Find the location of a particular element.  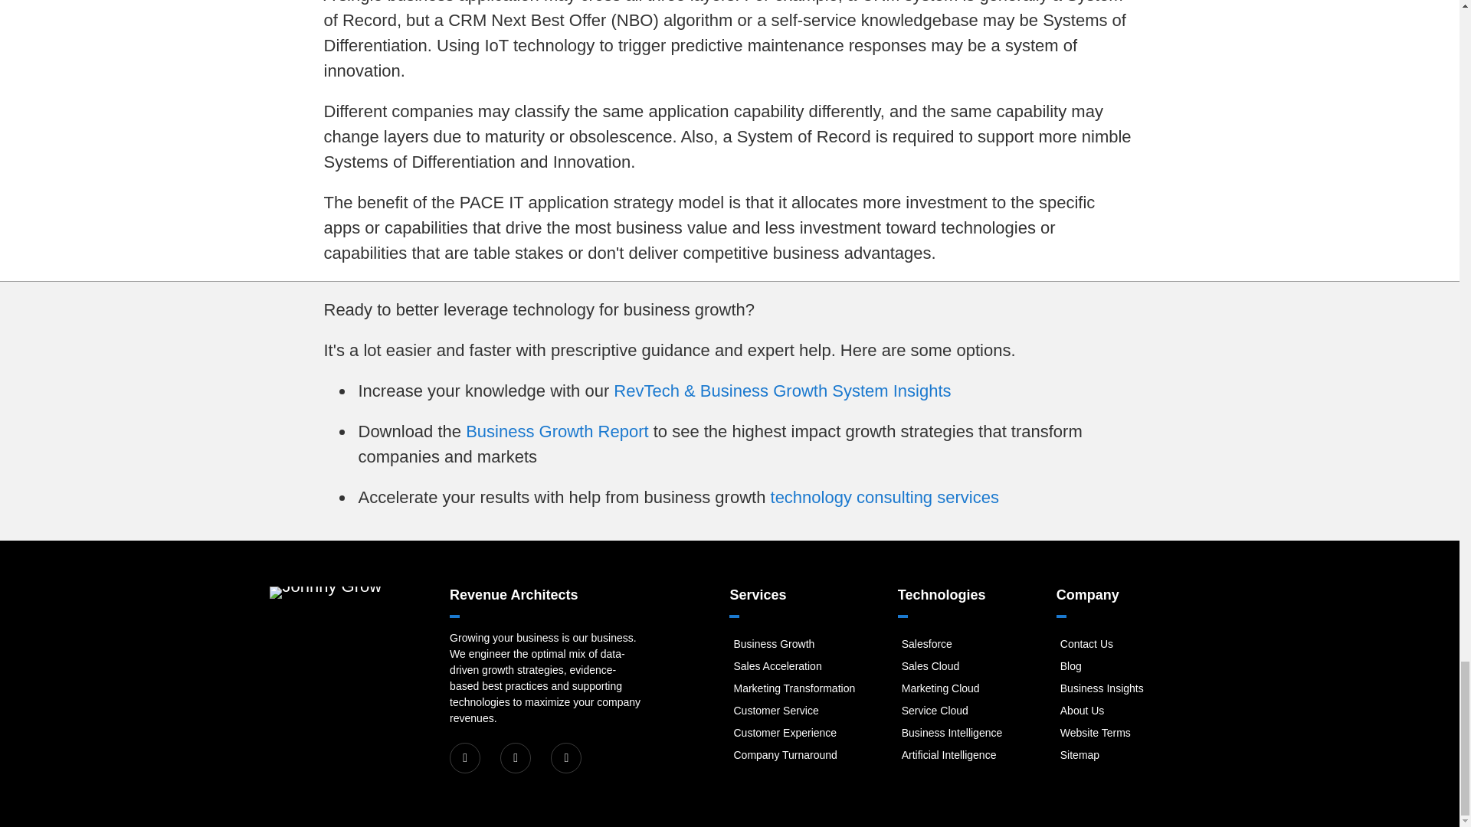

Customer Experience Consultant is located at coordinates (785, 733).